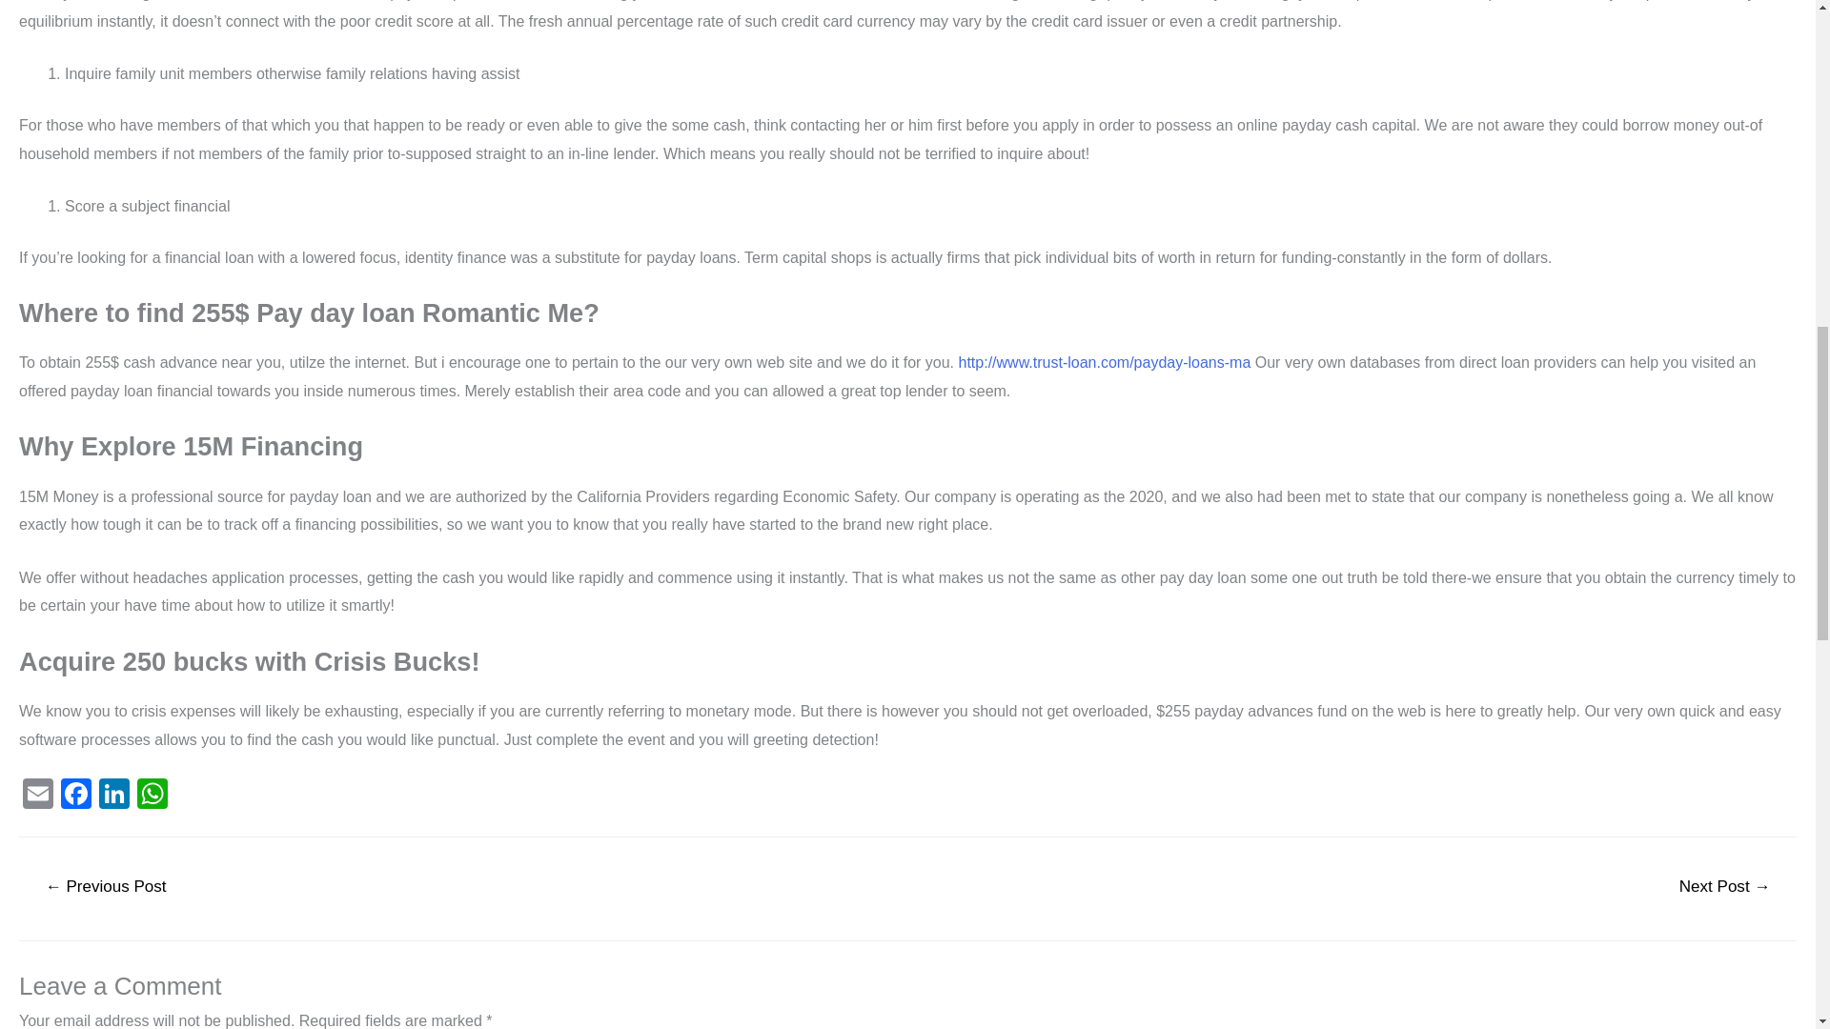 This screenshot has height=1029, width=1830. I want to click on Email, so click(37, 796).